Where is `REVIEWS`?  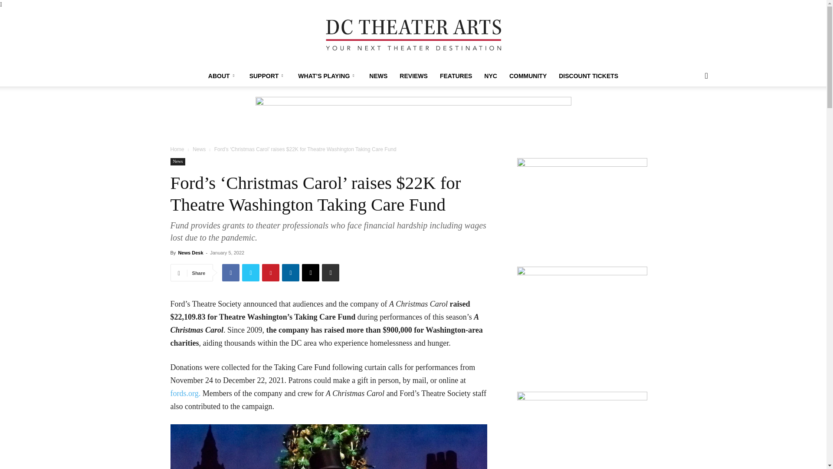 REVIEWS is located at coordinates (413, 76).